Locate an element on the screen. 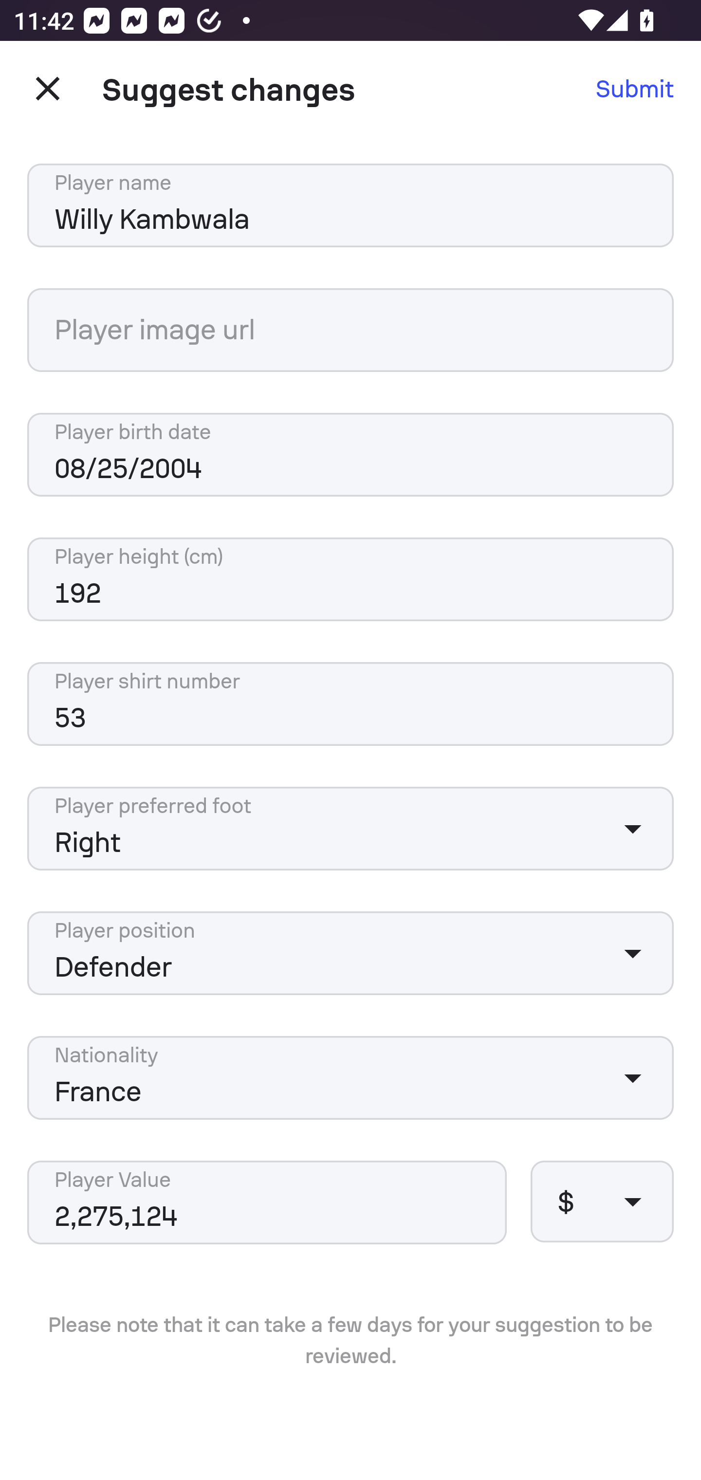  Player image url is located at coordinates (350, 330).